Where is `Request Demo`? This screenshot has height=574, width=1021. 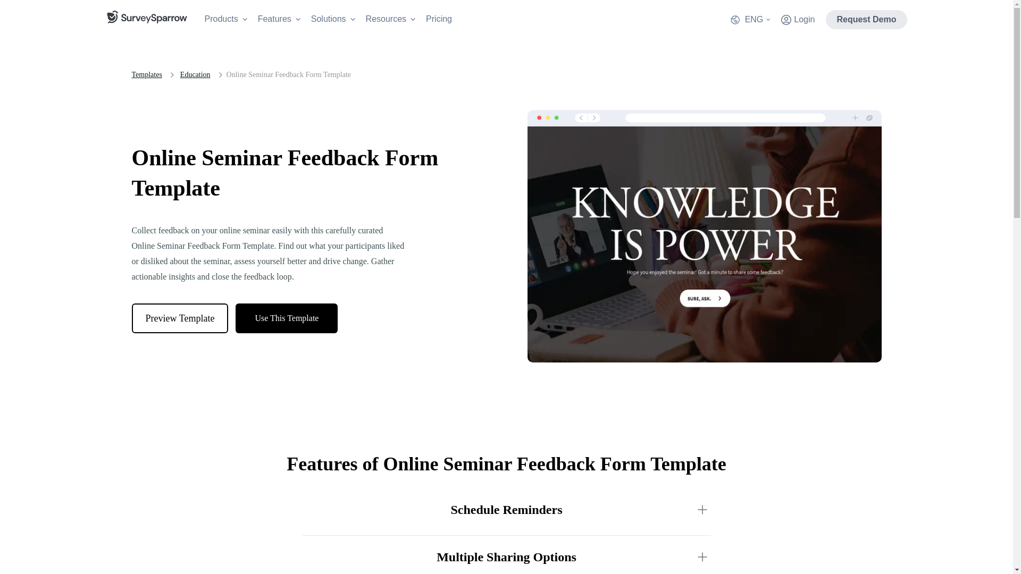
Request Demo is located at coordinates (866, 20).